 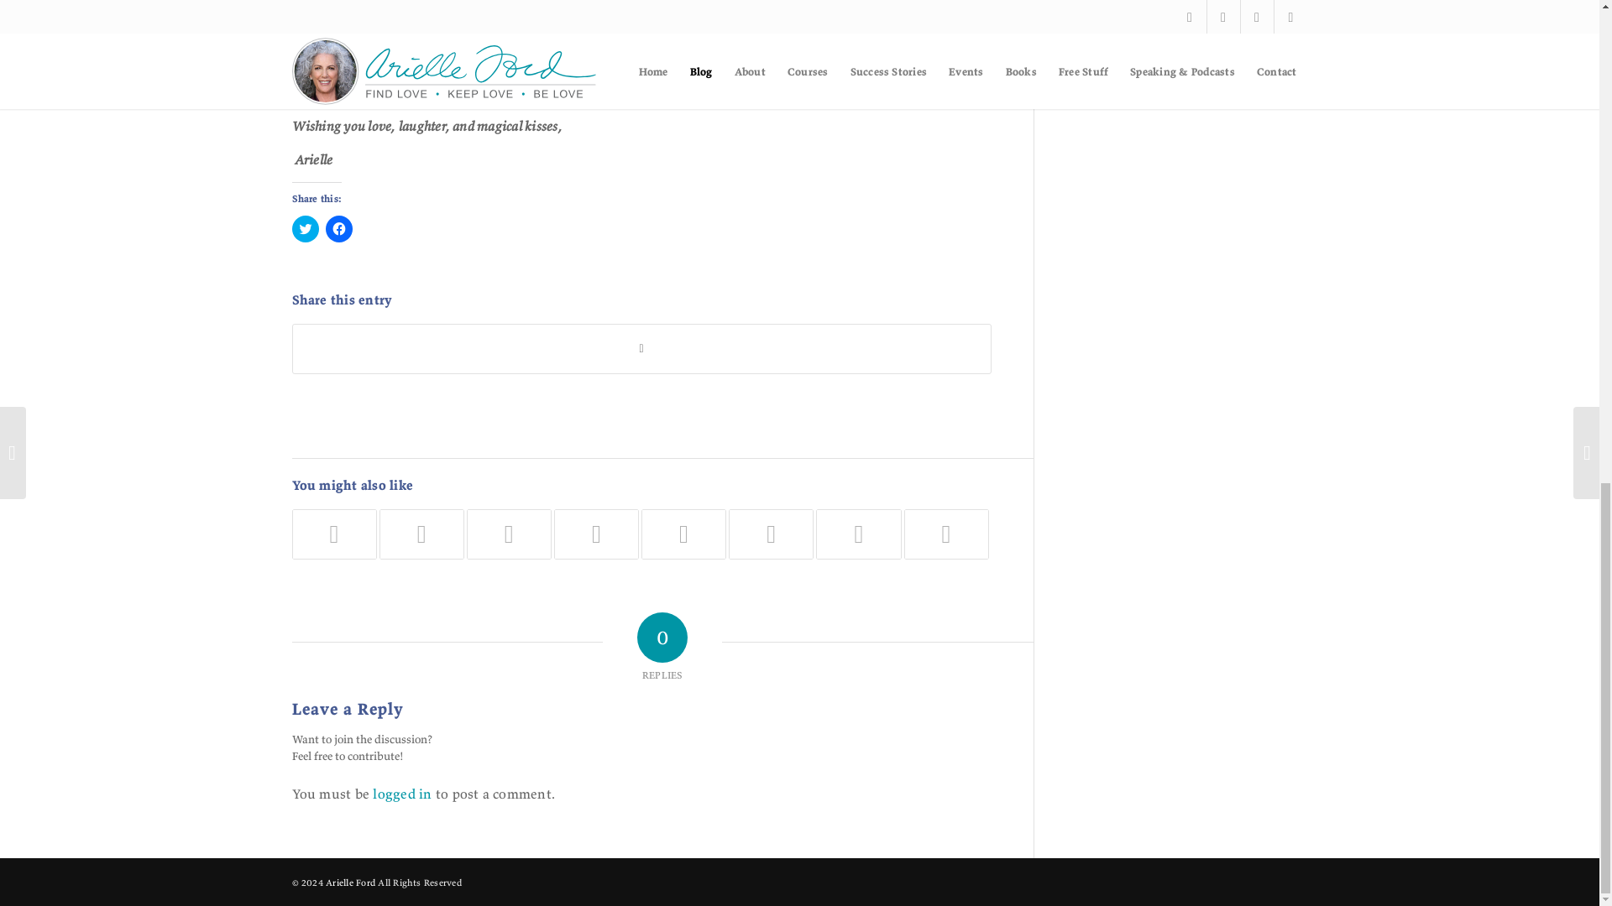 I want to click on Easy Feng Shui for Fabulous Spring Manifesting, so click(x=596, y=534).